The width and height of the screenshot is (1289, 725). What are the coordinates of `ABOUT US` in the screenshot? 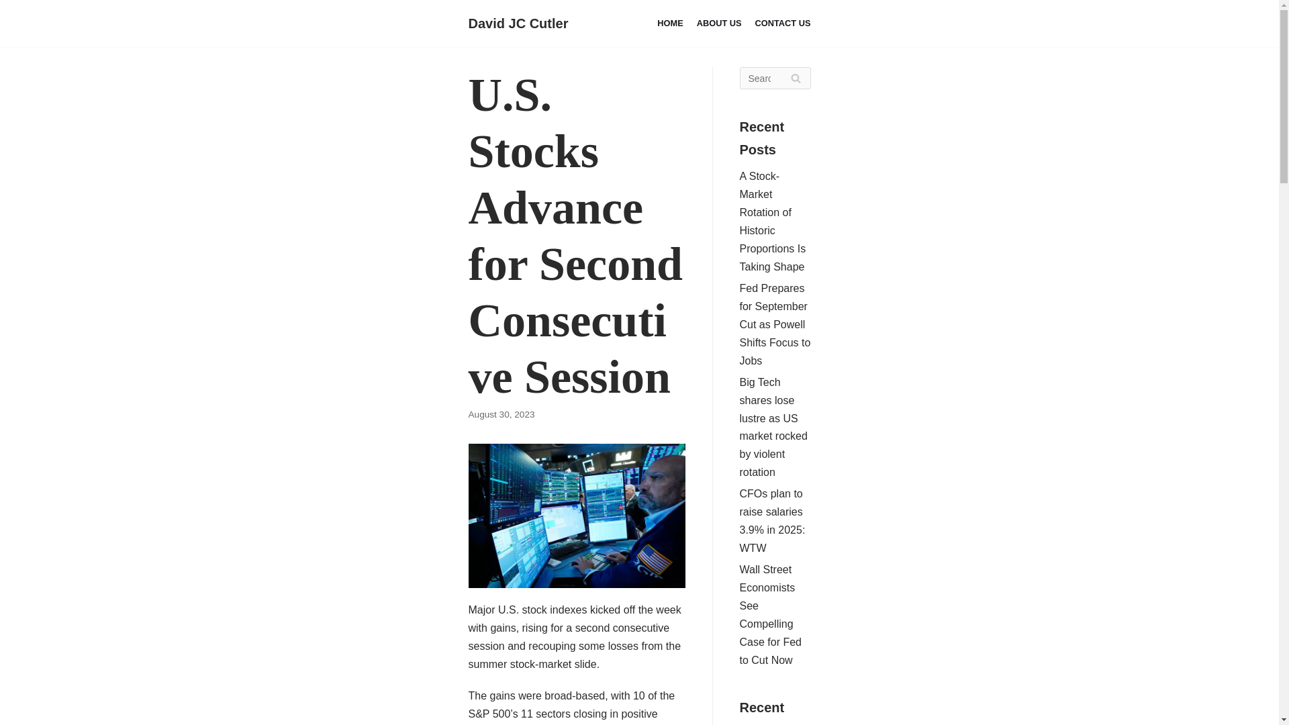 It's located at (720, 23).